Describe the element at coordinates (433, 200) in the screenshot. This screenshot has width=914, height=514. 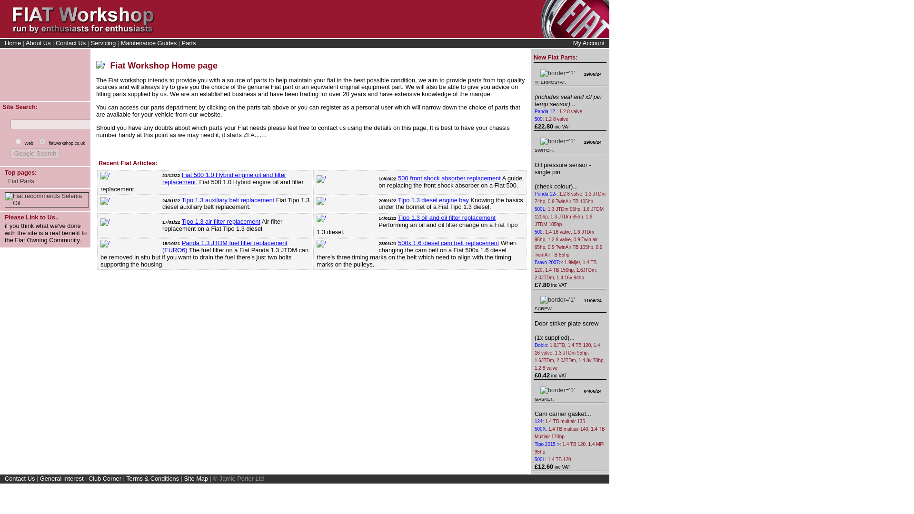
I see `Tipo 1.3 diesel engine bay` at that location.